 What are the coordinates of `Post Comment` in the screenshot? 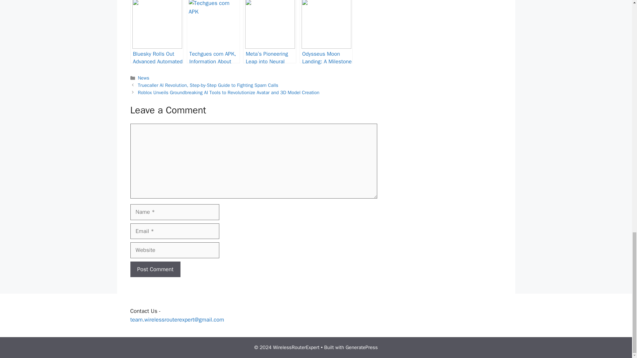 It's located at (155, 269).